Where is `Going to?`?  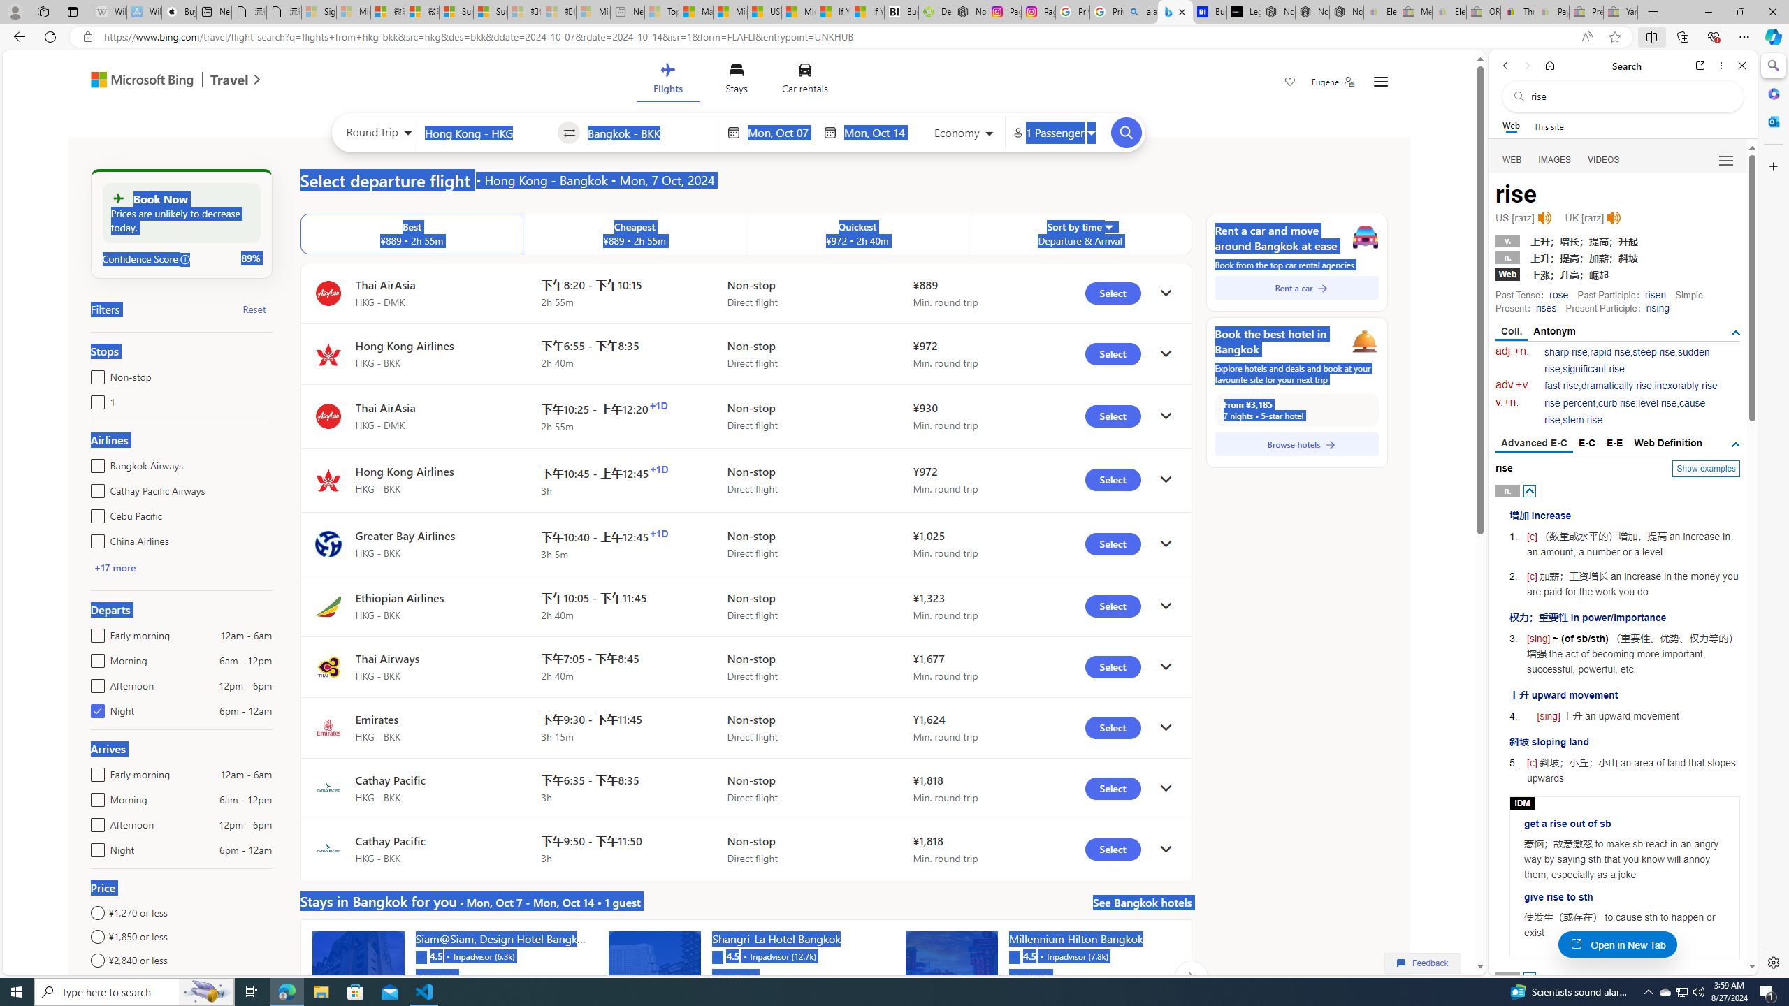 Going to? is located at coordinates (650, 132).